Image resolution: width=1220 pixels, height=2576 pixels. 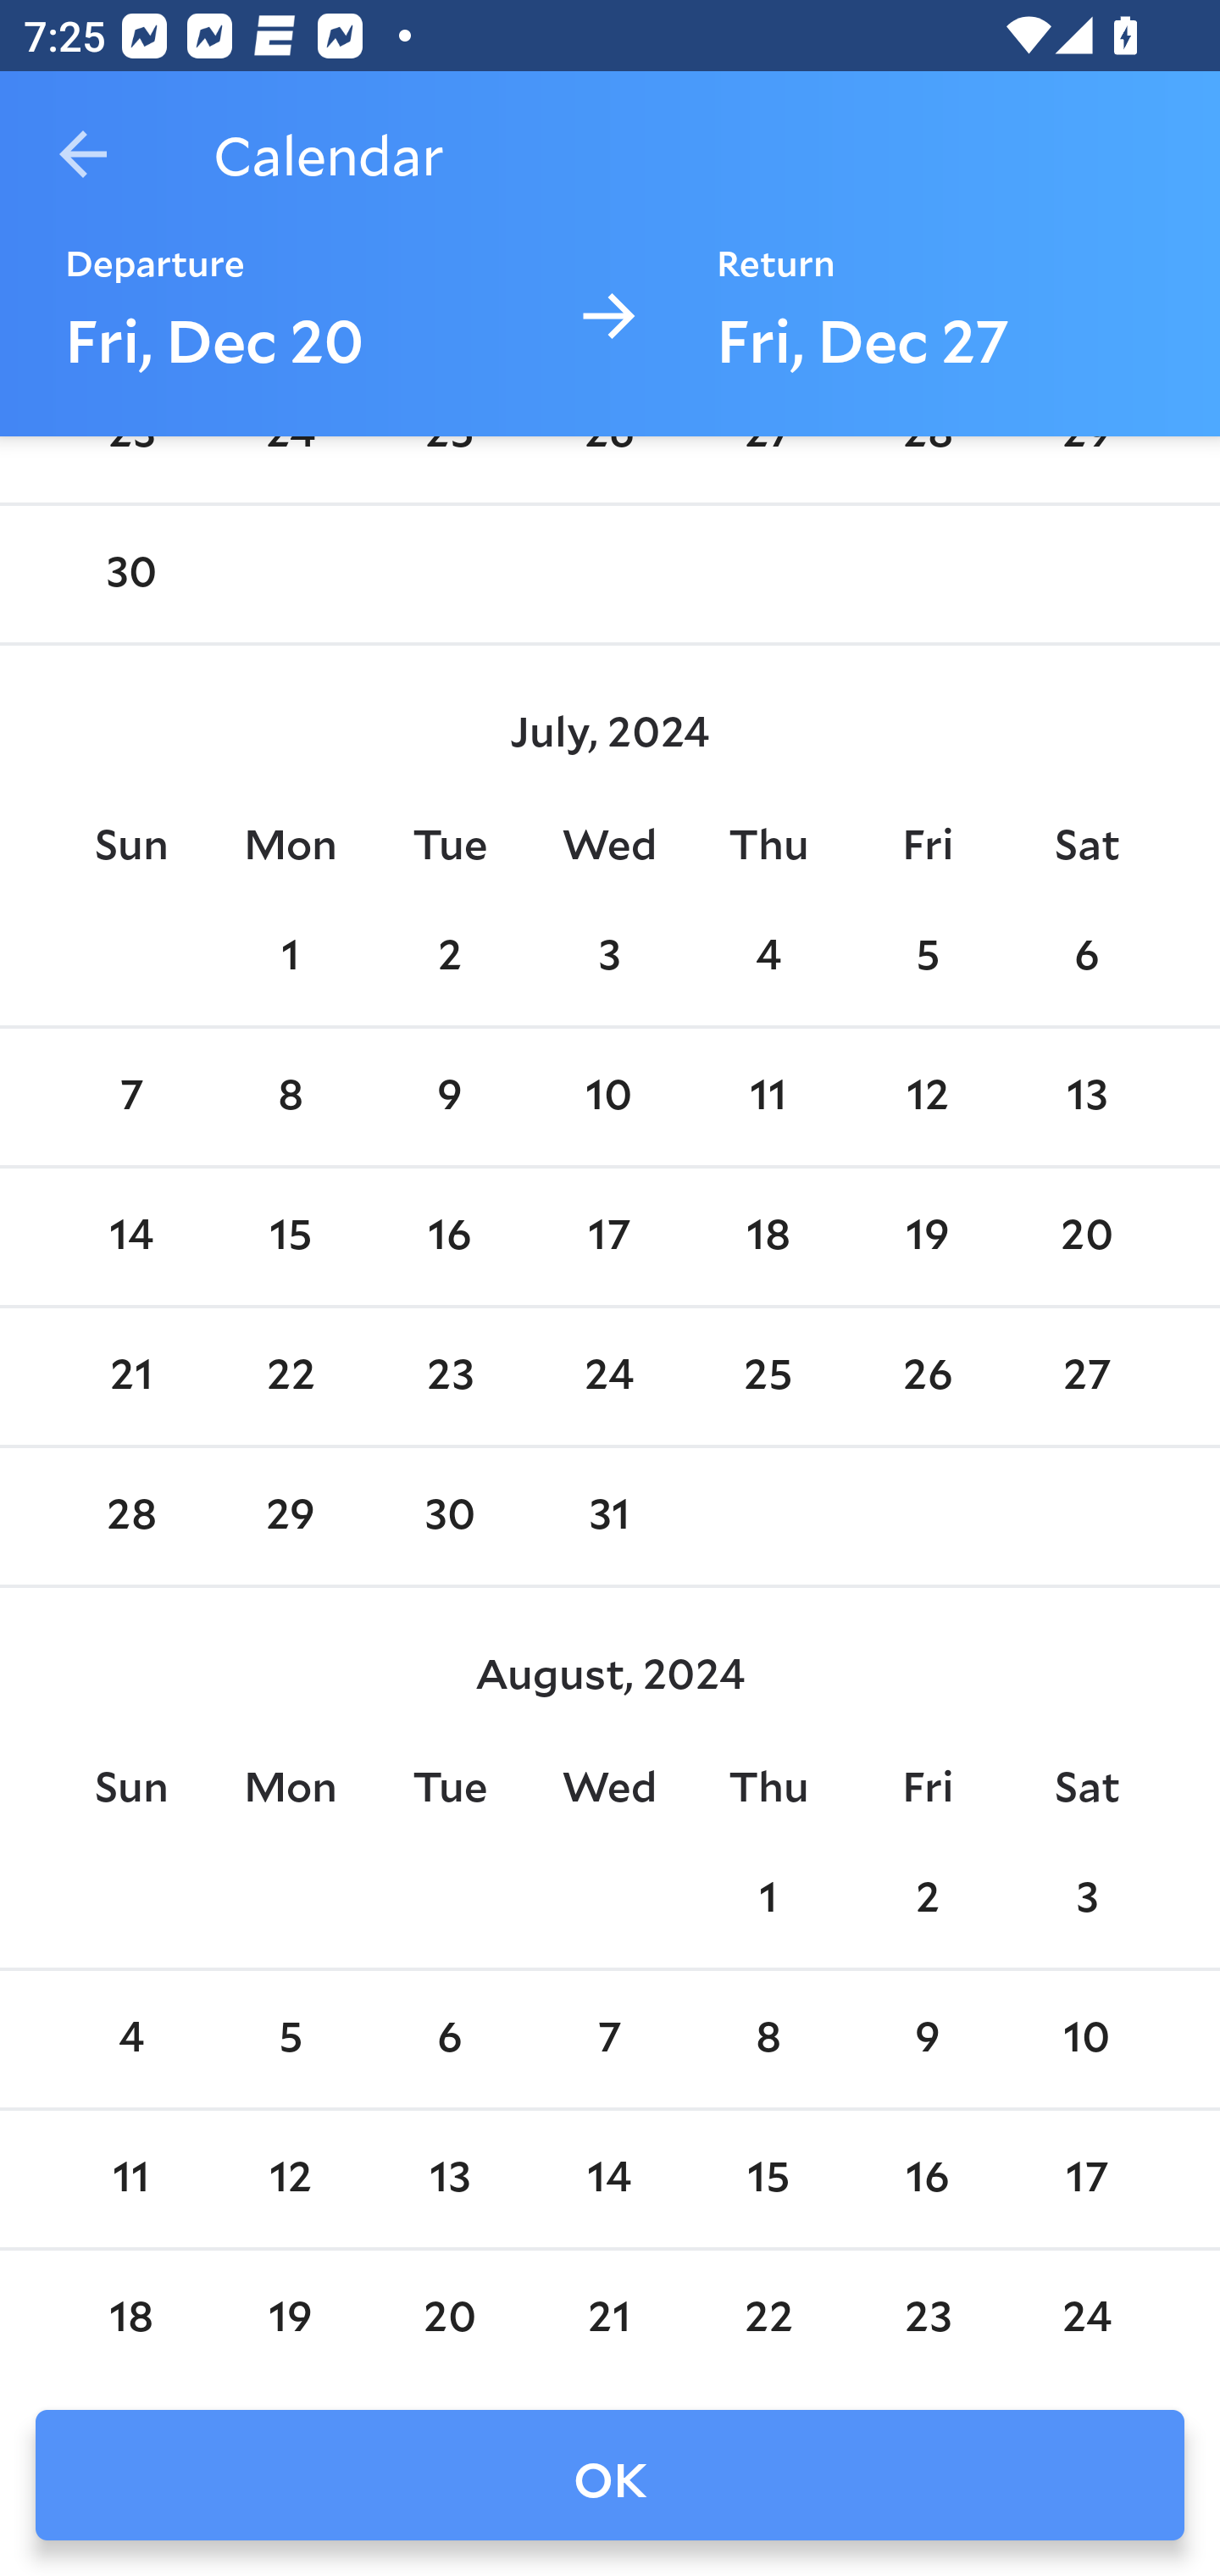 What do you see at coordinates (449, 2179) in the screenshot?
I see `13` at bounding box center [449, 2179].